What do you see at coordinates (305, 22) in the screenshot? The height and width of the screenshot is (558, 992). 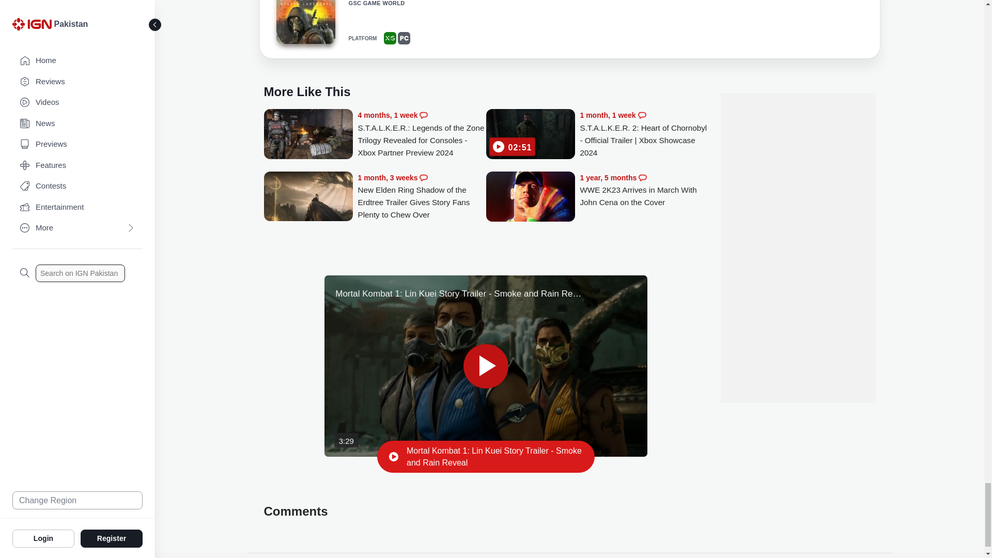 I see `S.T.A.L.K.E.R. 2: Heart of Chernobyl` at bounding box center [305, 22].